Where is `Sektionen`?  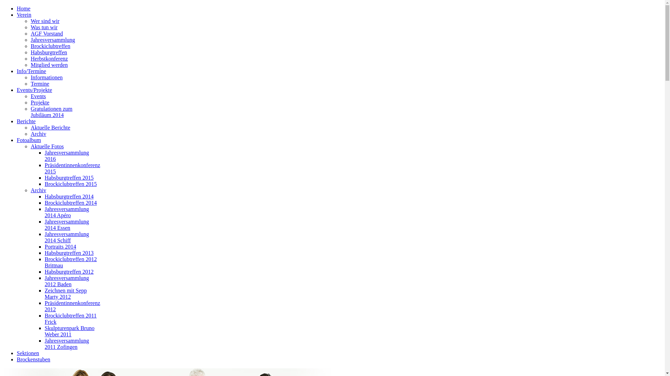 Sektionen is located at coordinates (28, 353).